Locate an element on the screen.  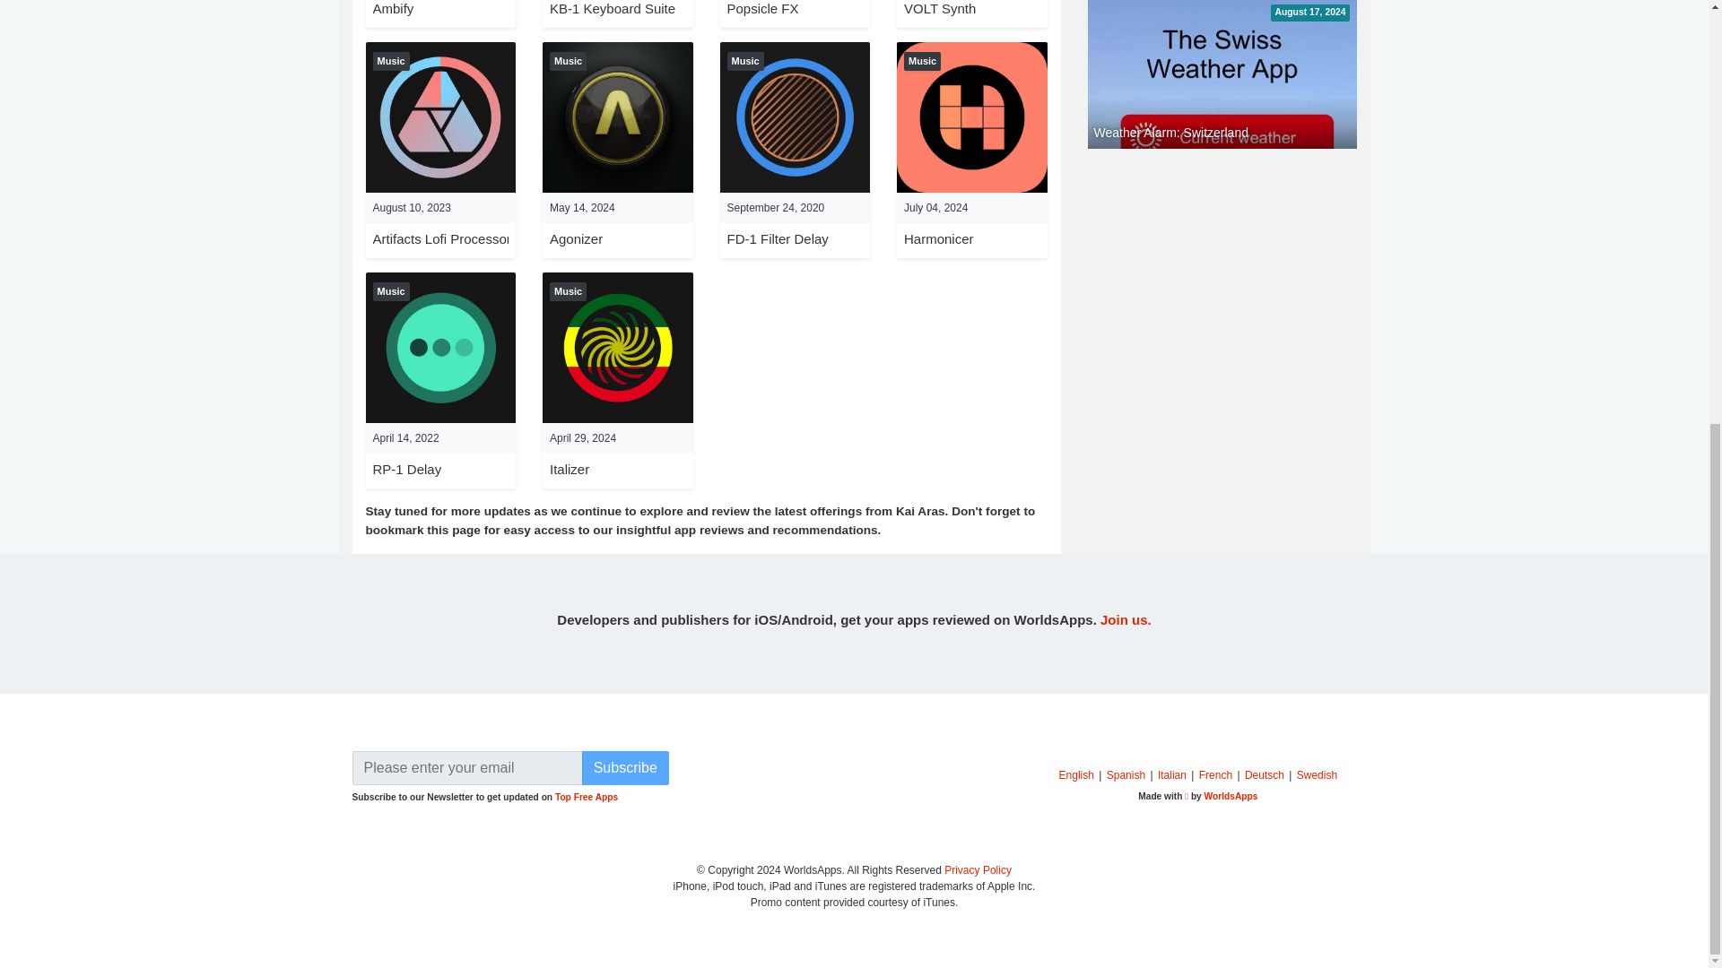
Agonizer is located at coordinates (576, 238).